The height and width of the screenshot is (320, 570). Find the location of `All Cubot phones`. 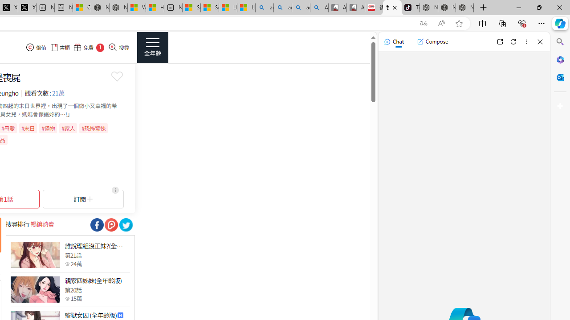

All Cubot phones is located at coordinates (356, 8).